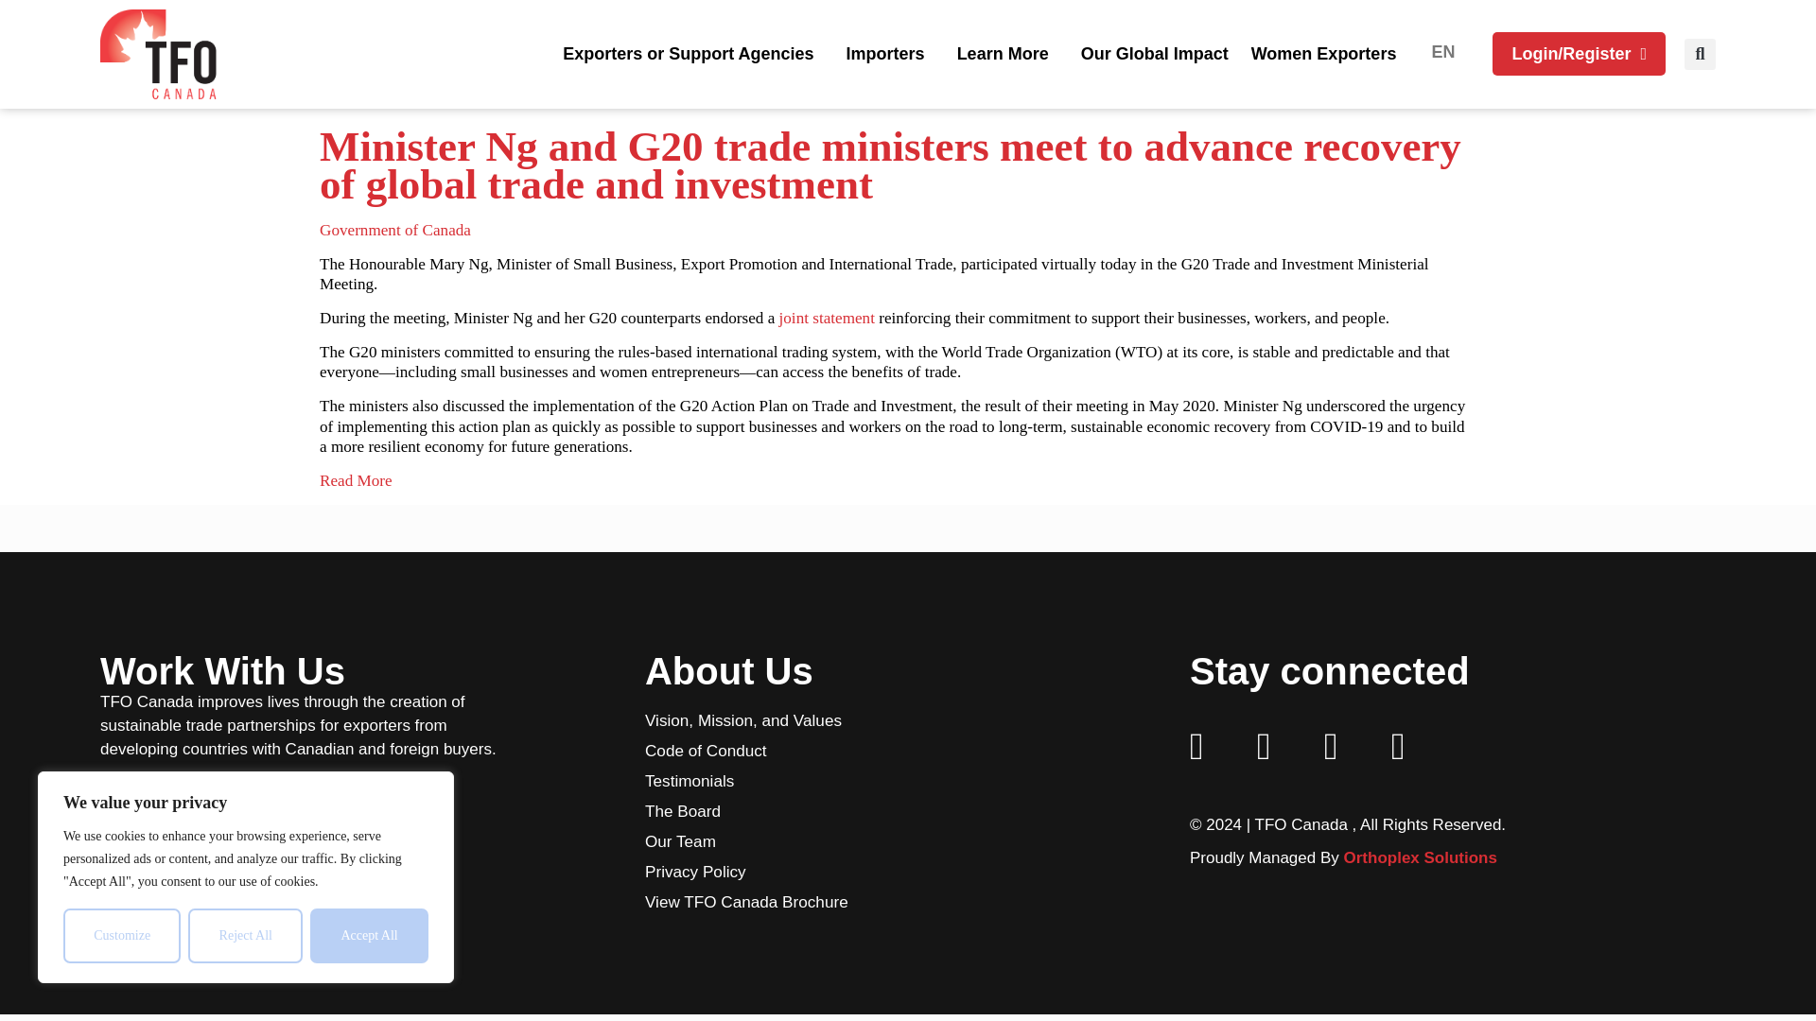 Image resolution: width=1816 pixels, height=1021 pixels. Describe the element at coordinates (891, 53) in the screenshot. I see `Importers` at that location.